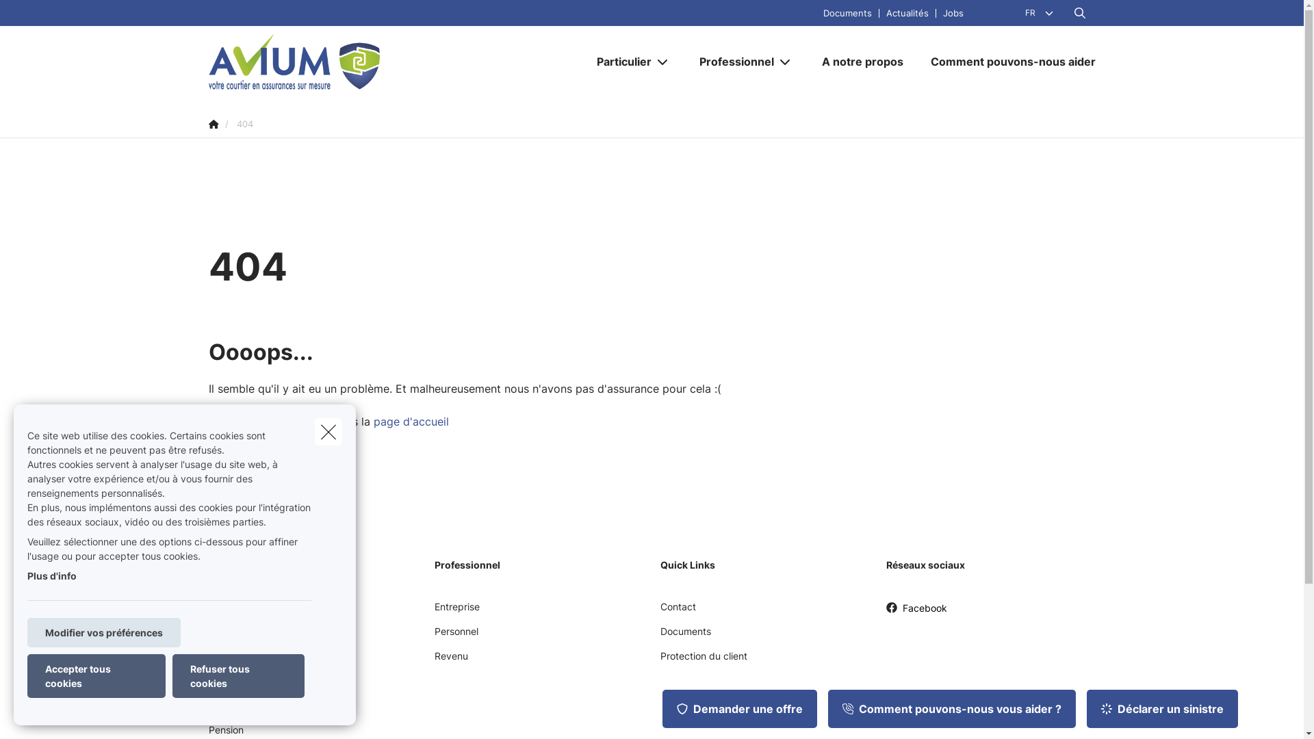  Describe the element at coordinates (916, 613) in the screenshot. I see `Facebook` at that location.